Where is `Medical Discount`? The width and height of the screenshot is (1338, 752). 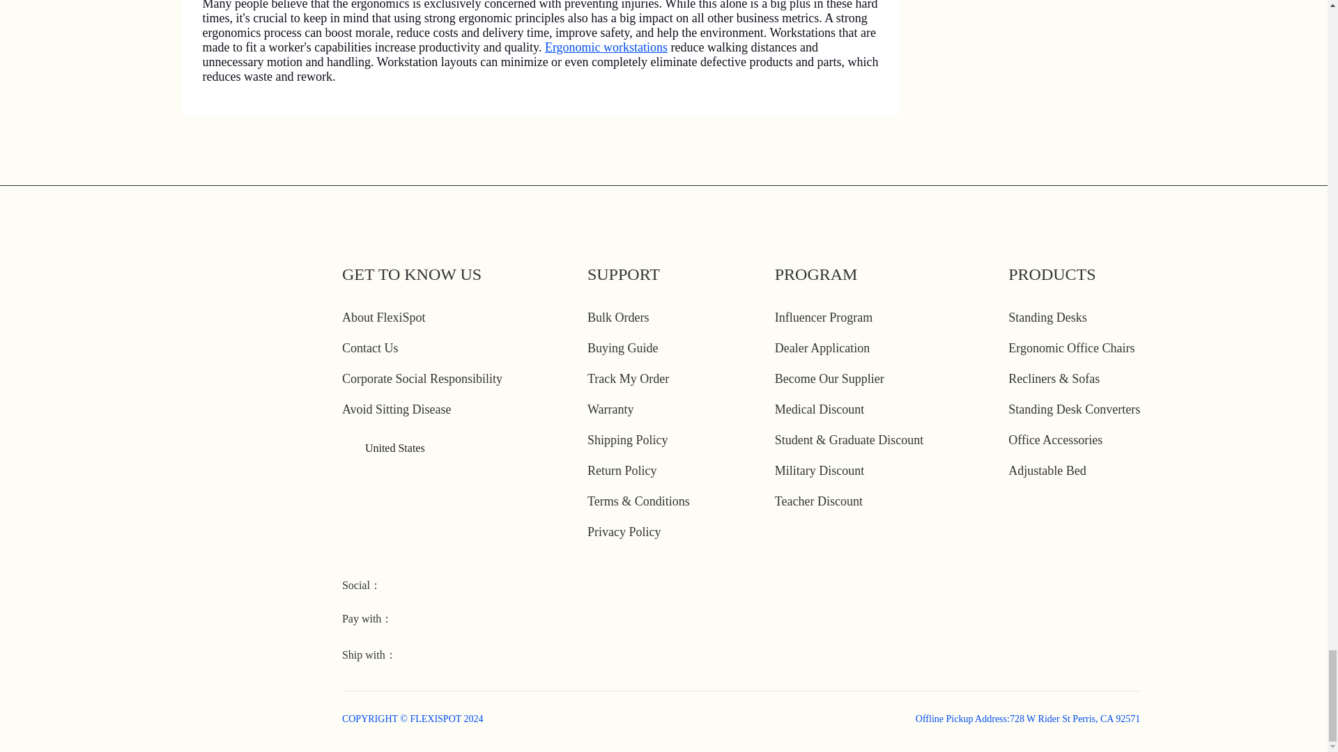
Medical Discount is located at coordinates (820, 409).